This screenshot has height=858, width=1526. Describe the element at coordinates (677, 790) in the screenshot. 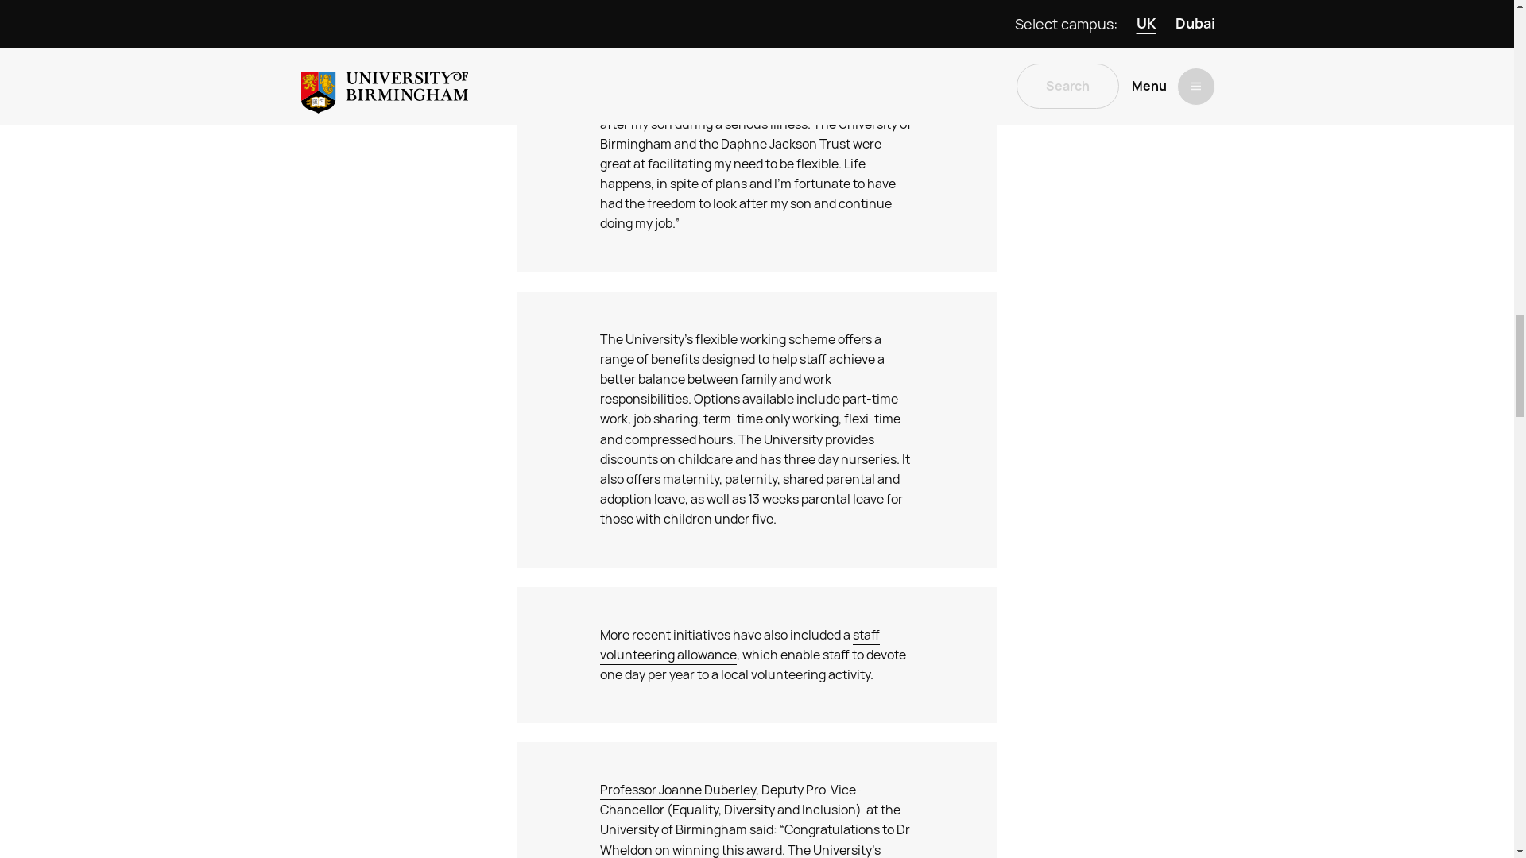

I see `Professor Joanne Duberley` at that location.